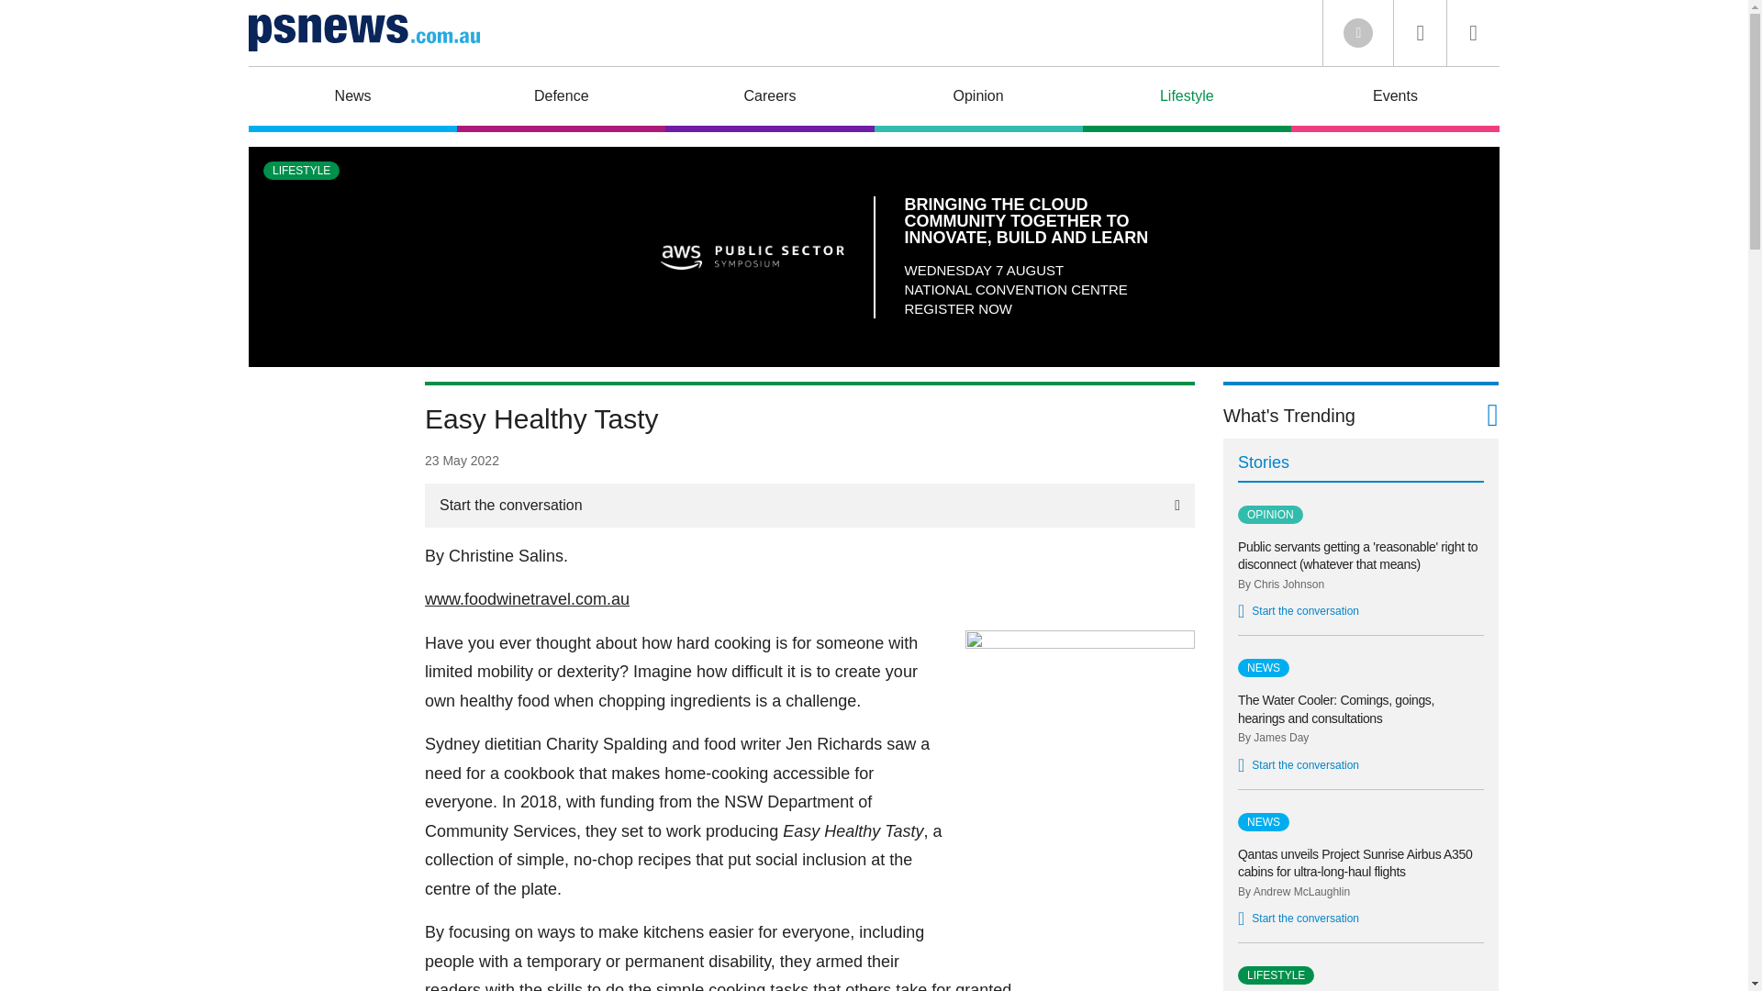  Describe the element at coordinates (561, 99) in the screenshot. I see `Defence` at that location.